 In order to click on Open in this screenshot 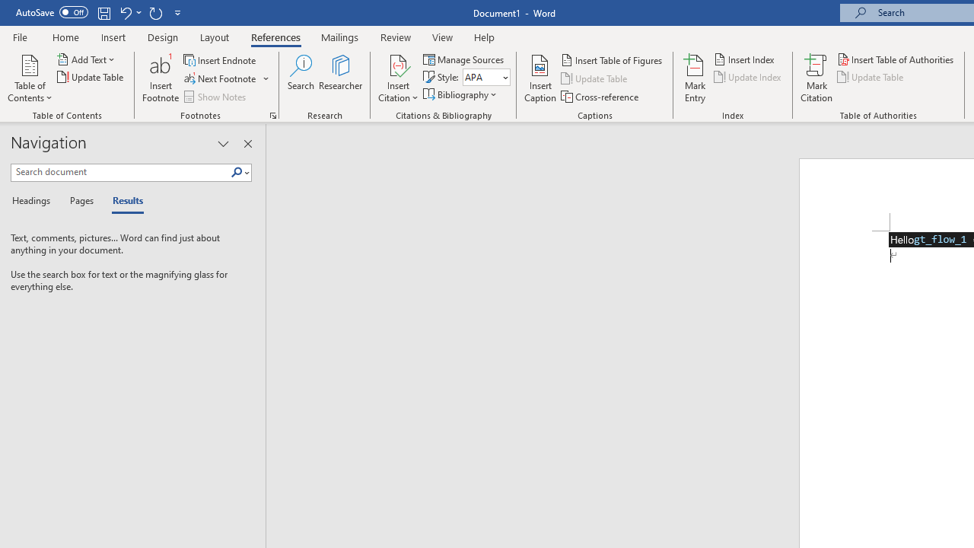, I will do `click(504, 77)`.